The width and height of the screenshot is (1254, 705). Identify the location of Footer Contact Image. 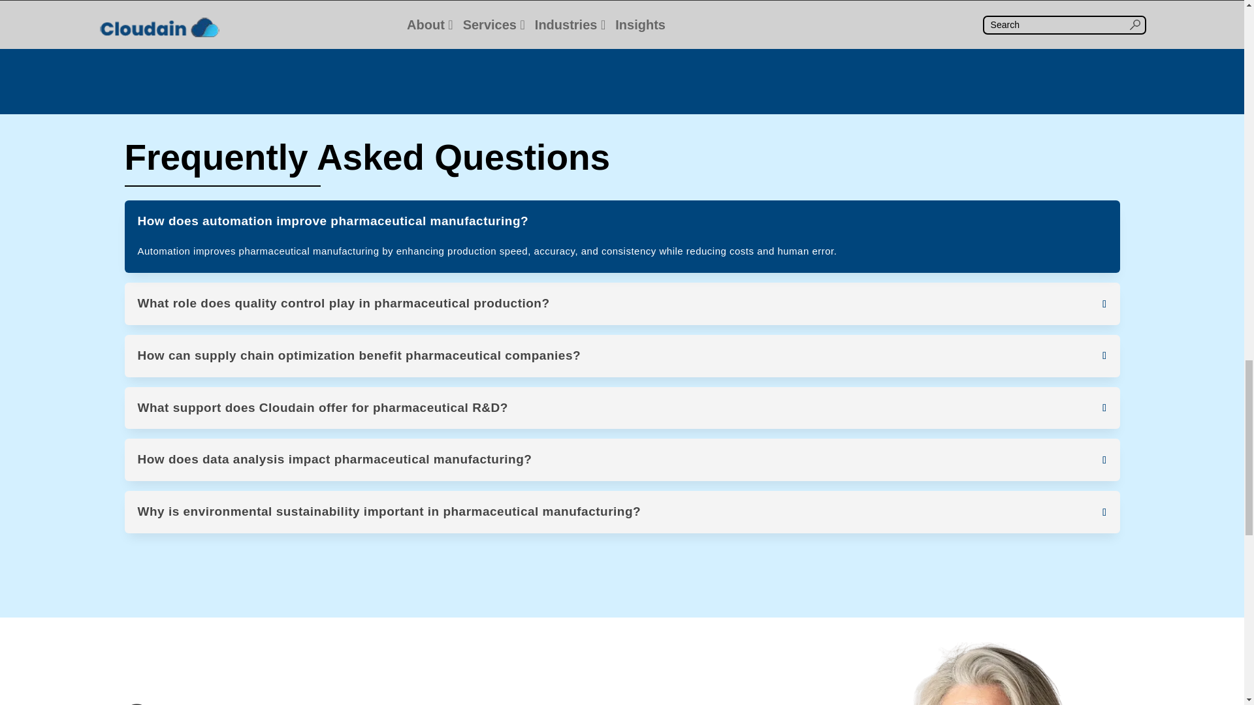
(902, 674).